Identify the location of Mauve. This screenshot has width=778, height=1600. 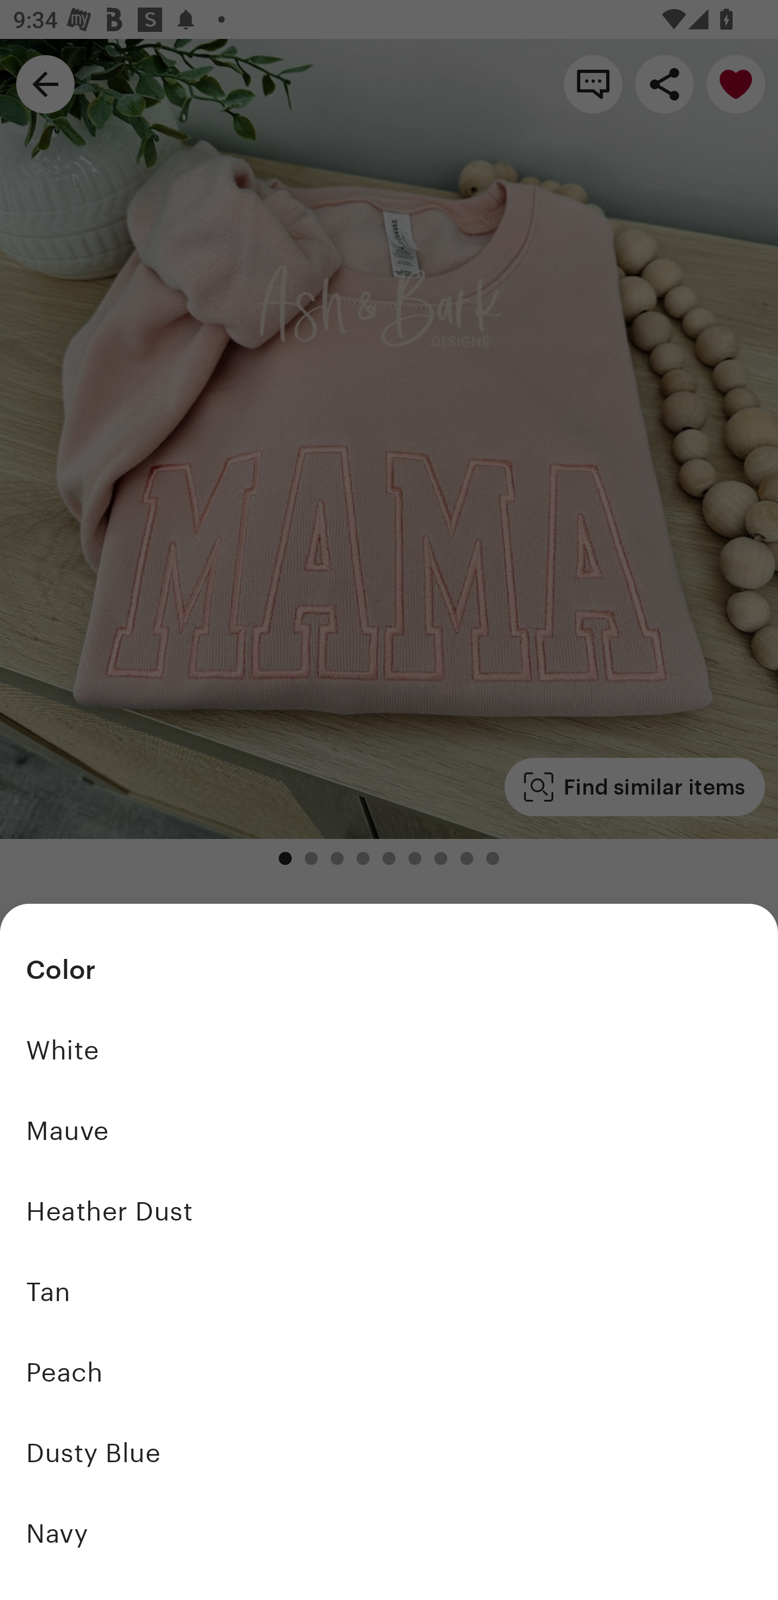
(389, 1131).